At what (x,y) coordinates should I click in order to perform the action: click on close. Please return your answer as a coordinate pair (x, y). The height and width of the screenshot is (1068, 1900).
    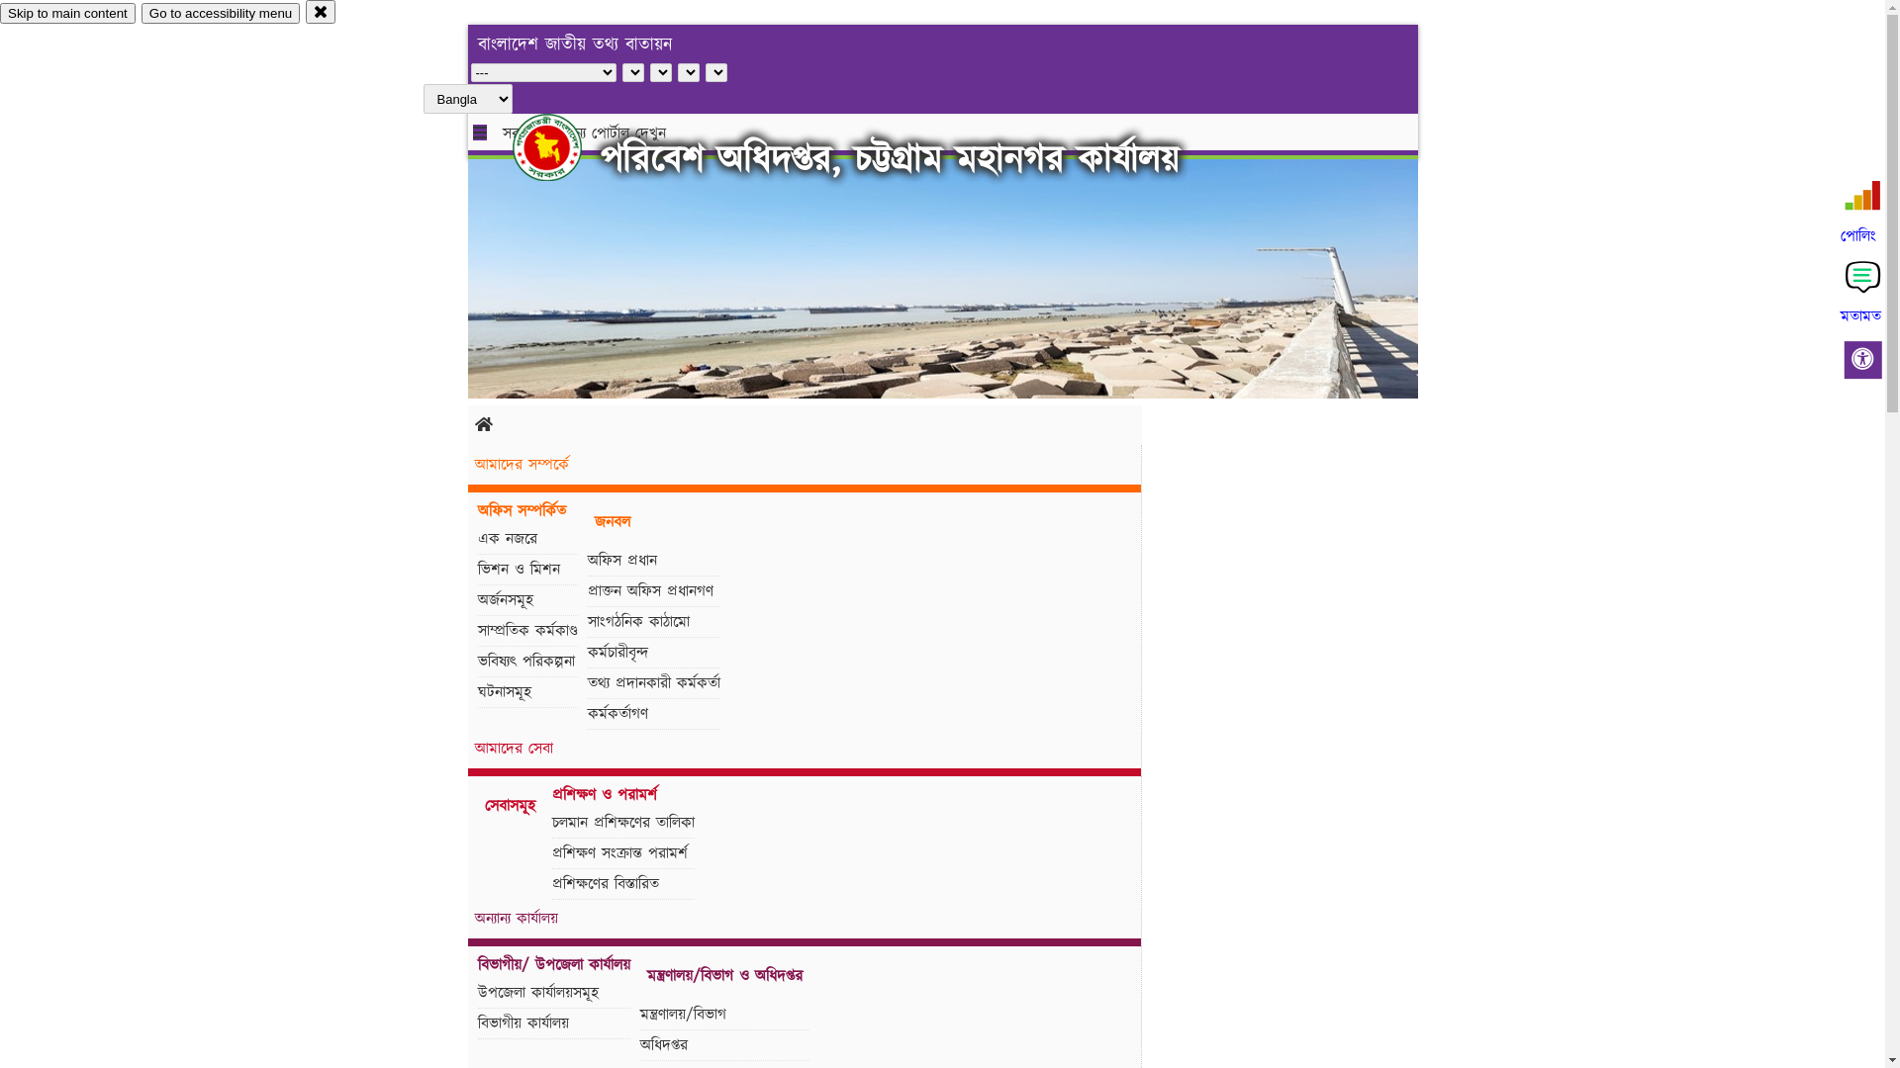
    Looking at the image, I should click on (321, 12).